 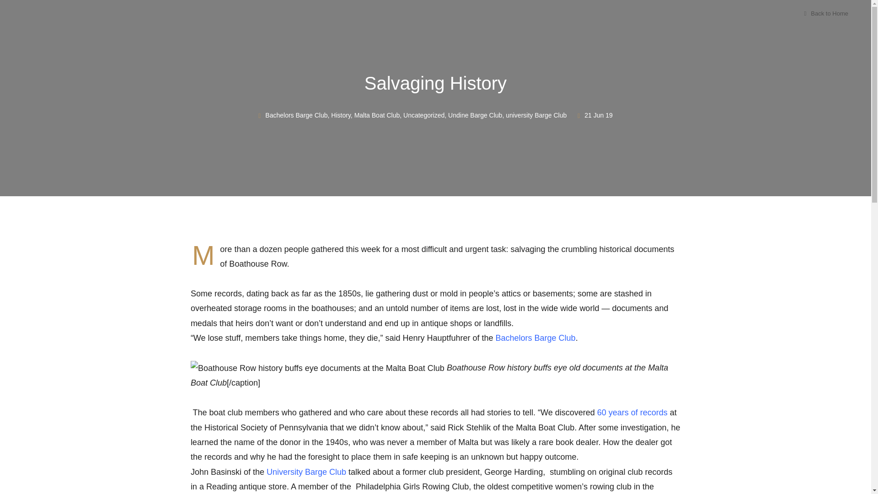 I want to click on 21 Jun 19, so click(x=599, y=115).